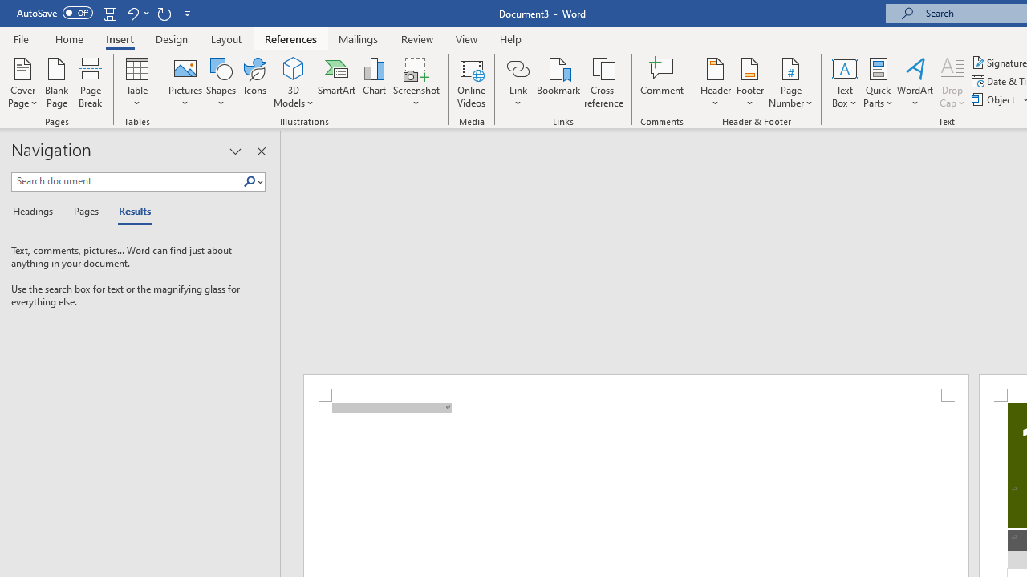 The width and height of the screenshot is (1027, 577). I want to click on Comment, so click(663, 82).